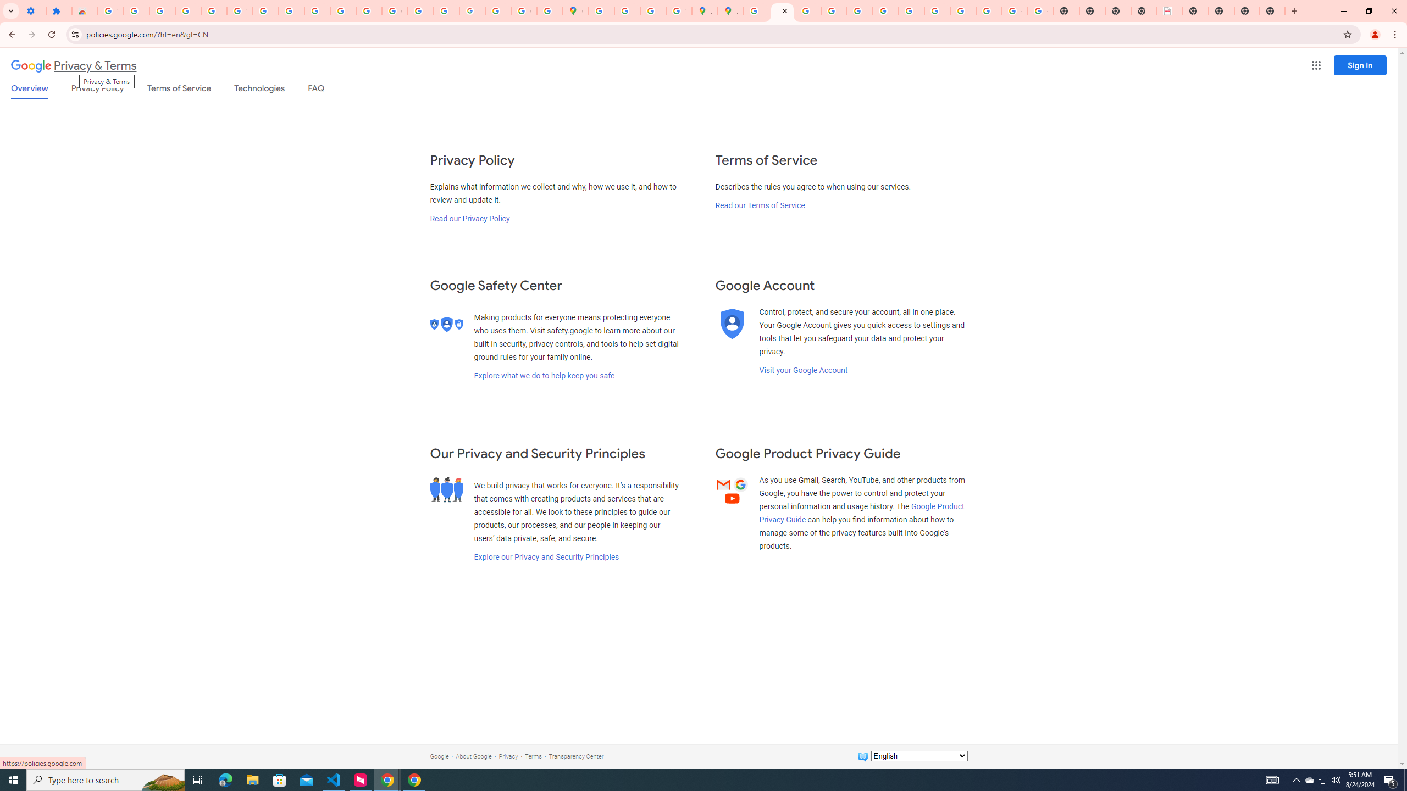 The height and width of the screenshot is (791, 1407). Describe the element at coordinates (919, 756) in the screenshot. I see `Change language:` at that location.